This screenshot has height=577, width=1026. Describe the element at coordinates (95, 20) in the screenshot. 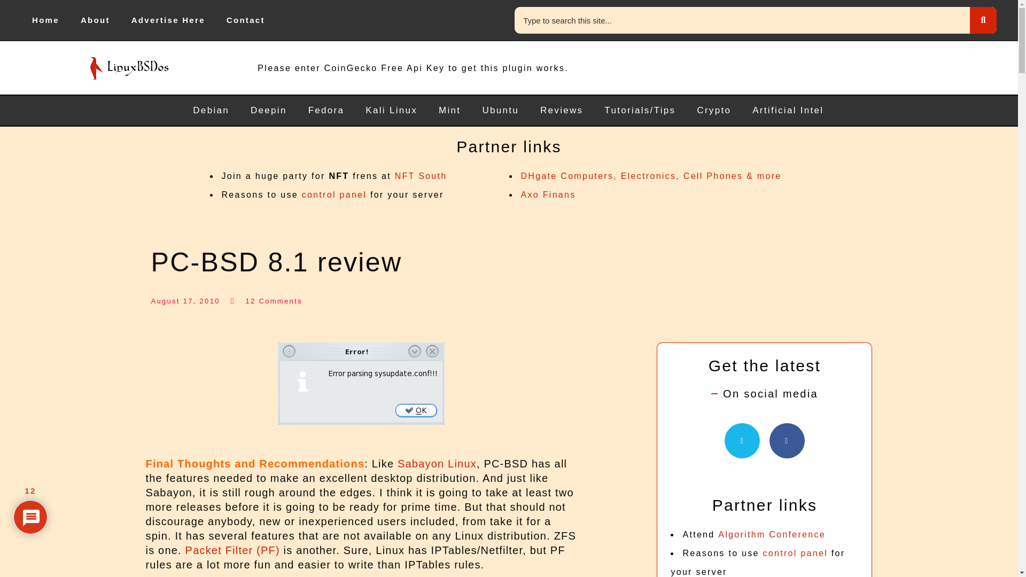

I see `About` at that location.